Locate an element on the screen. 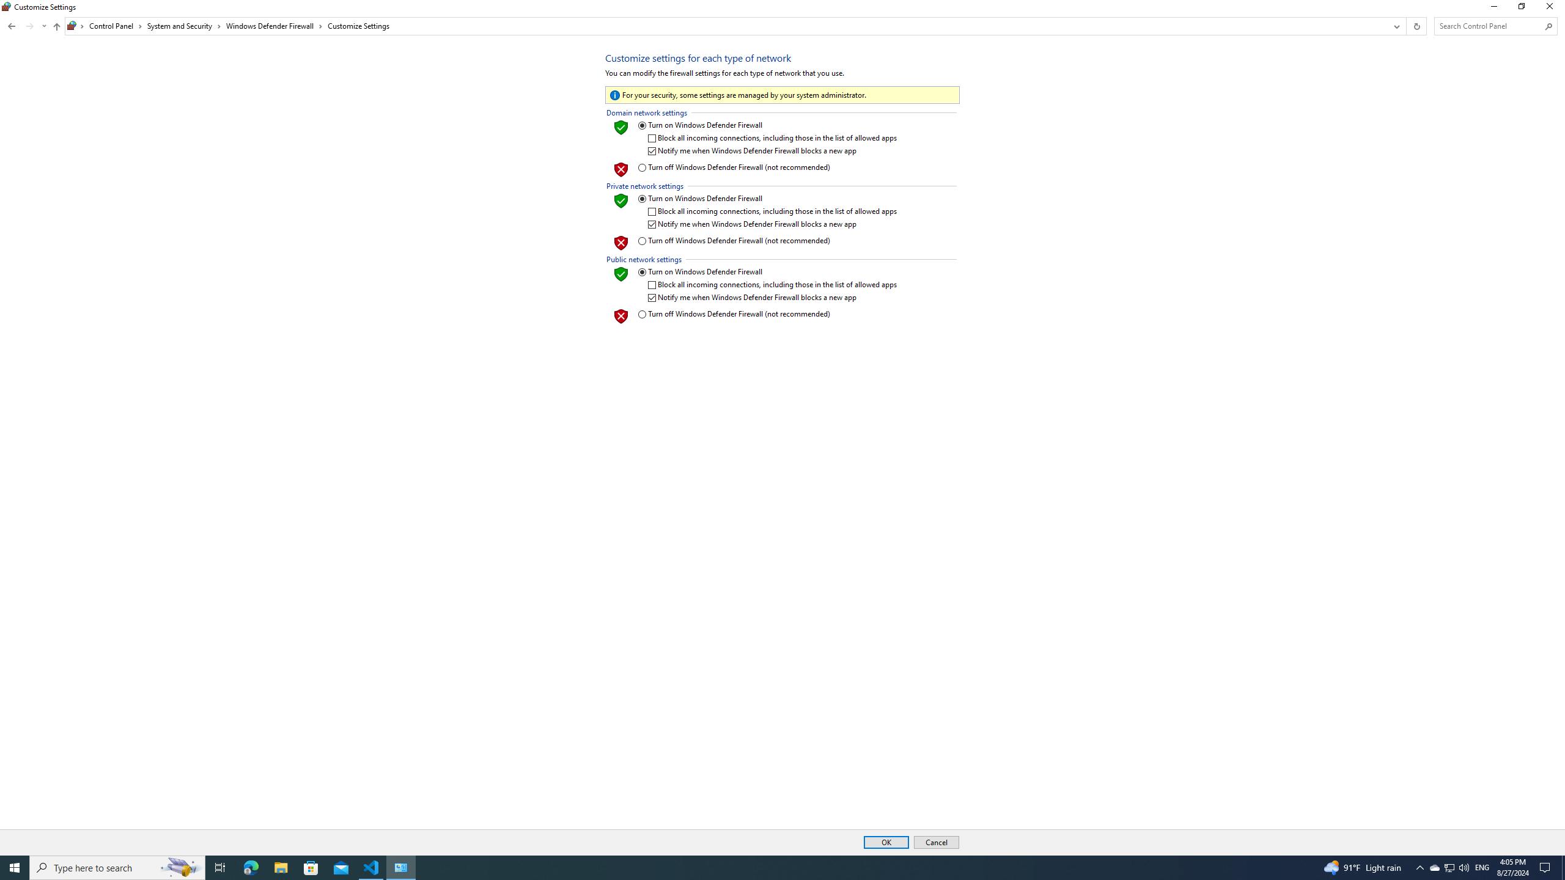 The width and height of the screenshot is (1565, 880). Control Panel - 1 running window is located at coordinates (401, 868).